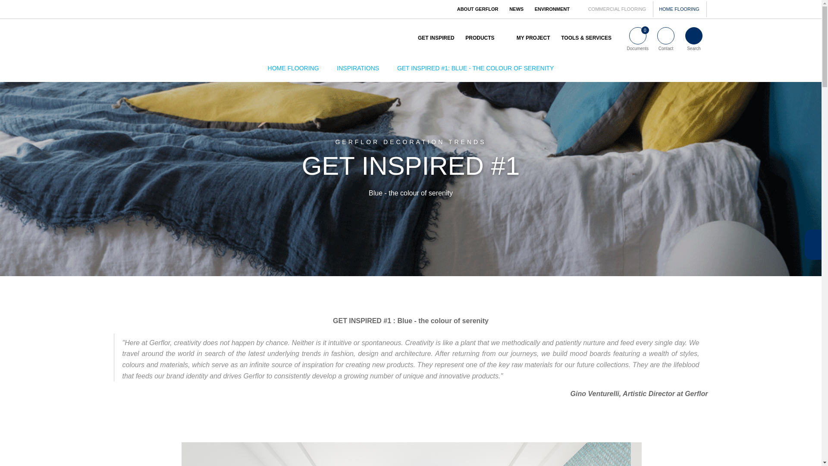 The width and height of the screenshot is (828, 466). I want to click on HOME Flooring, so click(293, 68).